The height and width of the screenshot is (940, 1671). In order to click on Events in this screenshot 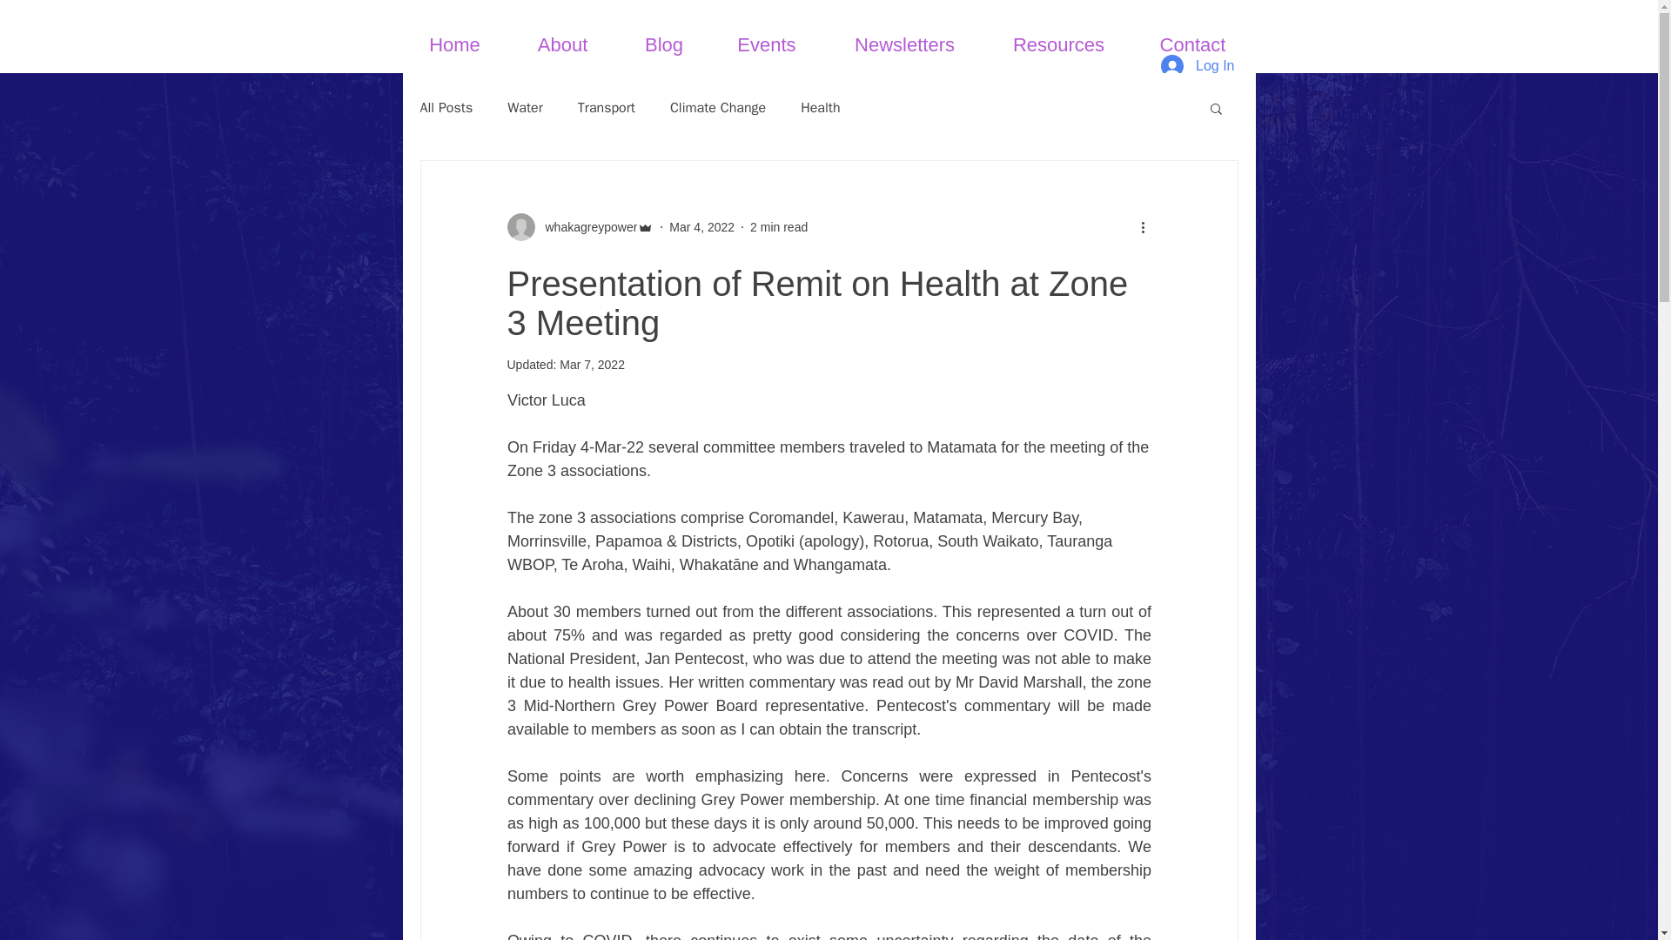, I will do `click(766, 45)`.